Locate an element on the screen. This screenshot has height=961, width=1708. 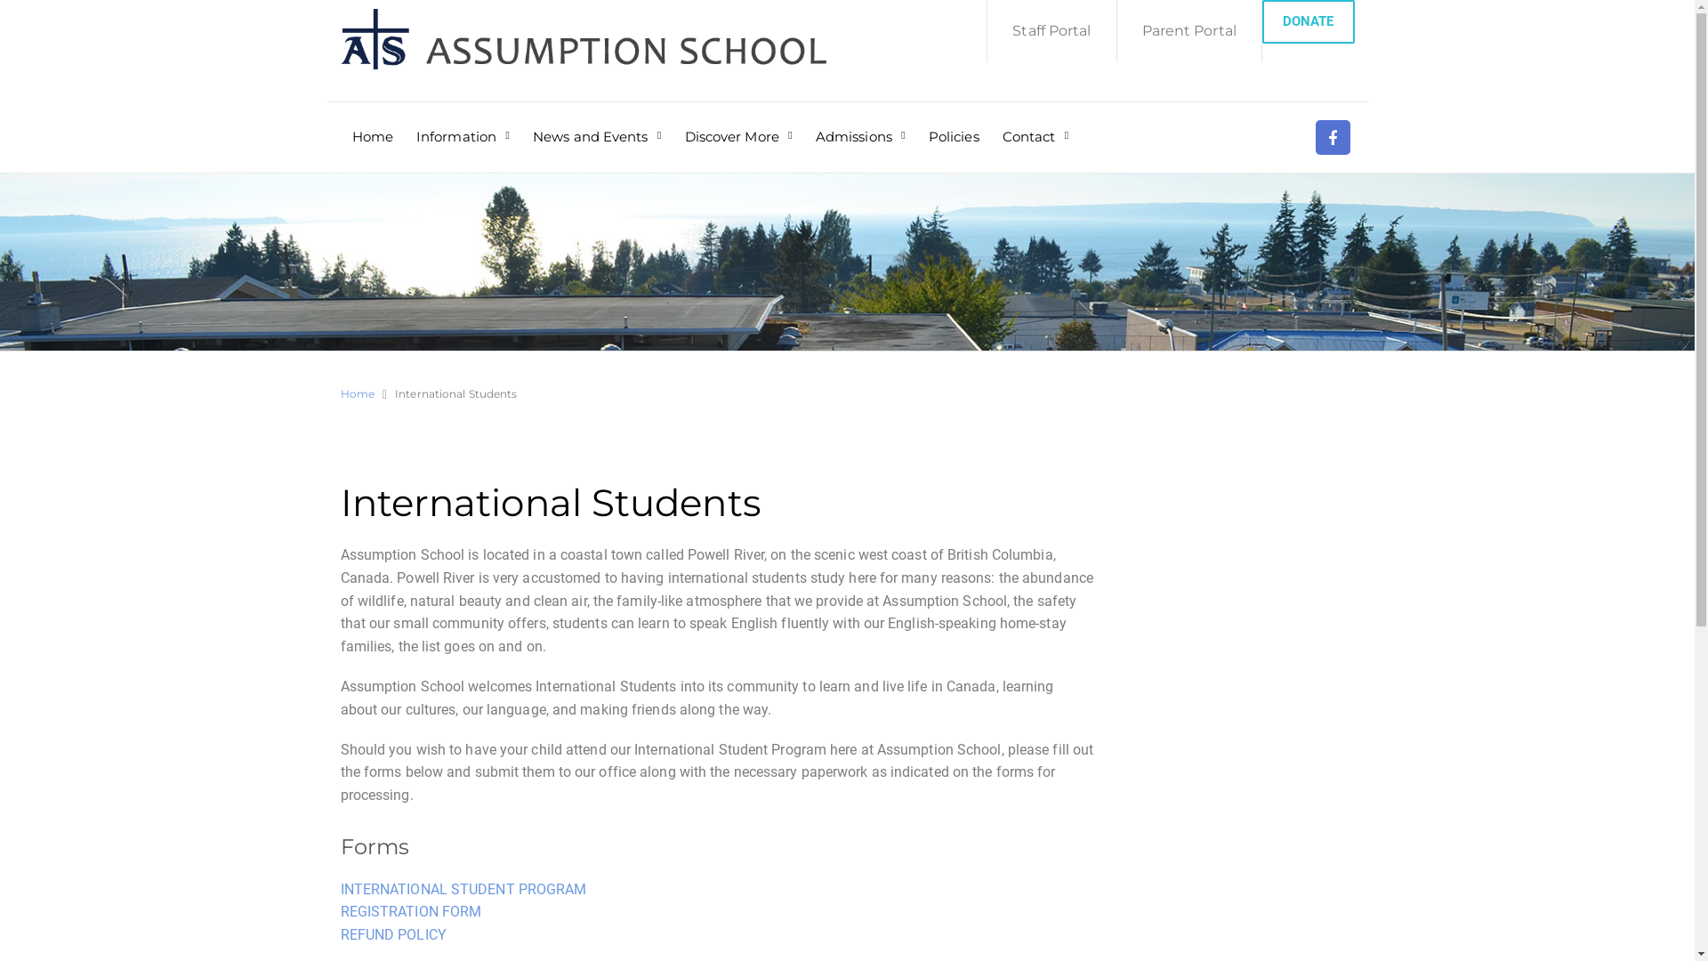
DONATE is located at coordinates (1309, 21).